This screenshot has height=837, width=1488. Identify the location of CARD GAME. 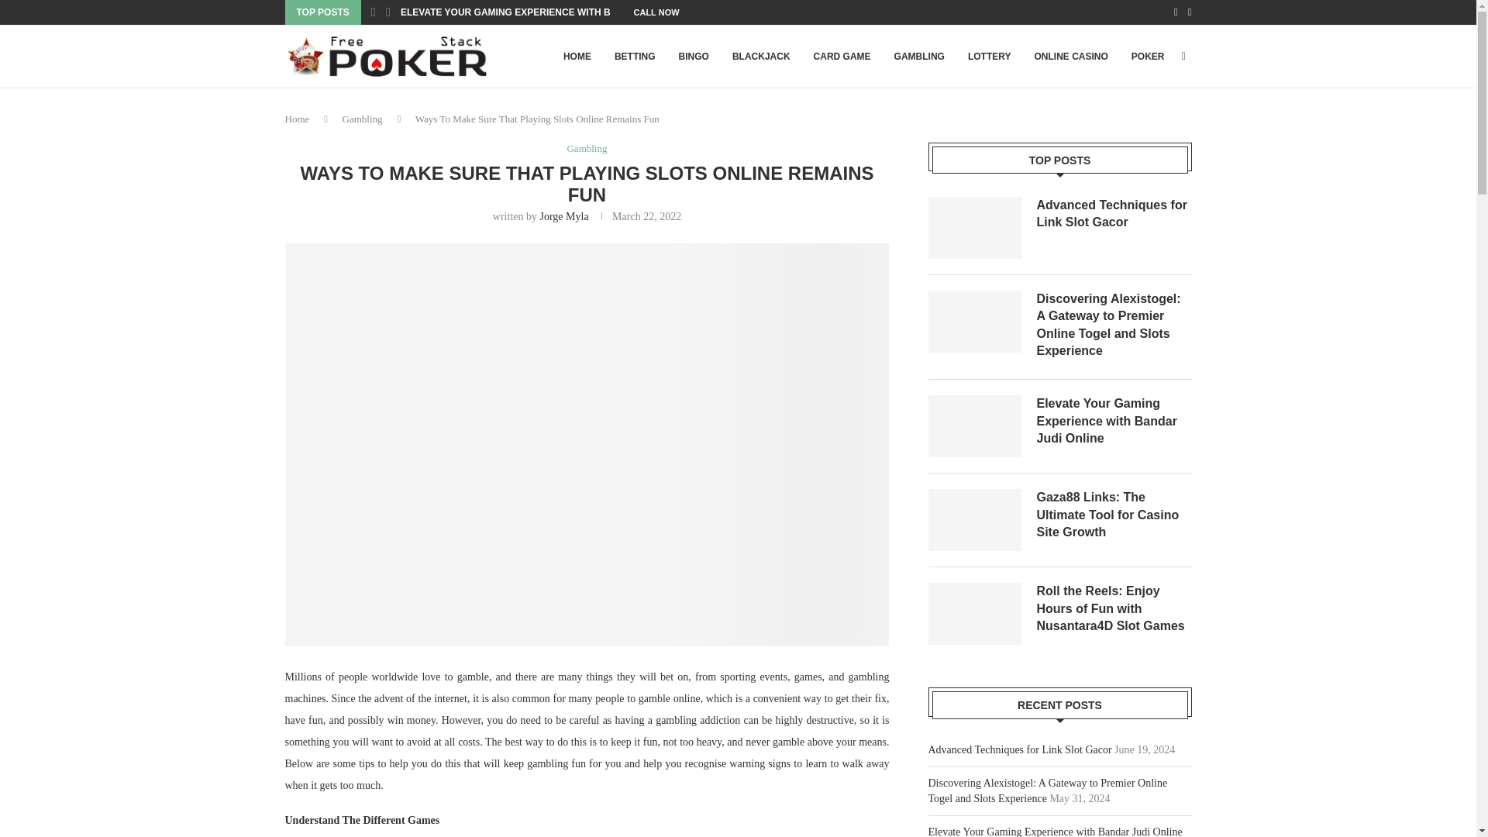
(842, 57).